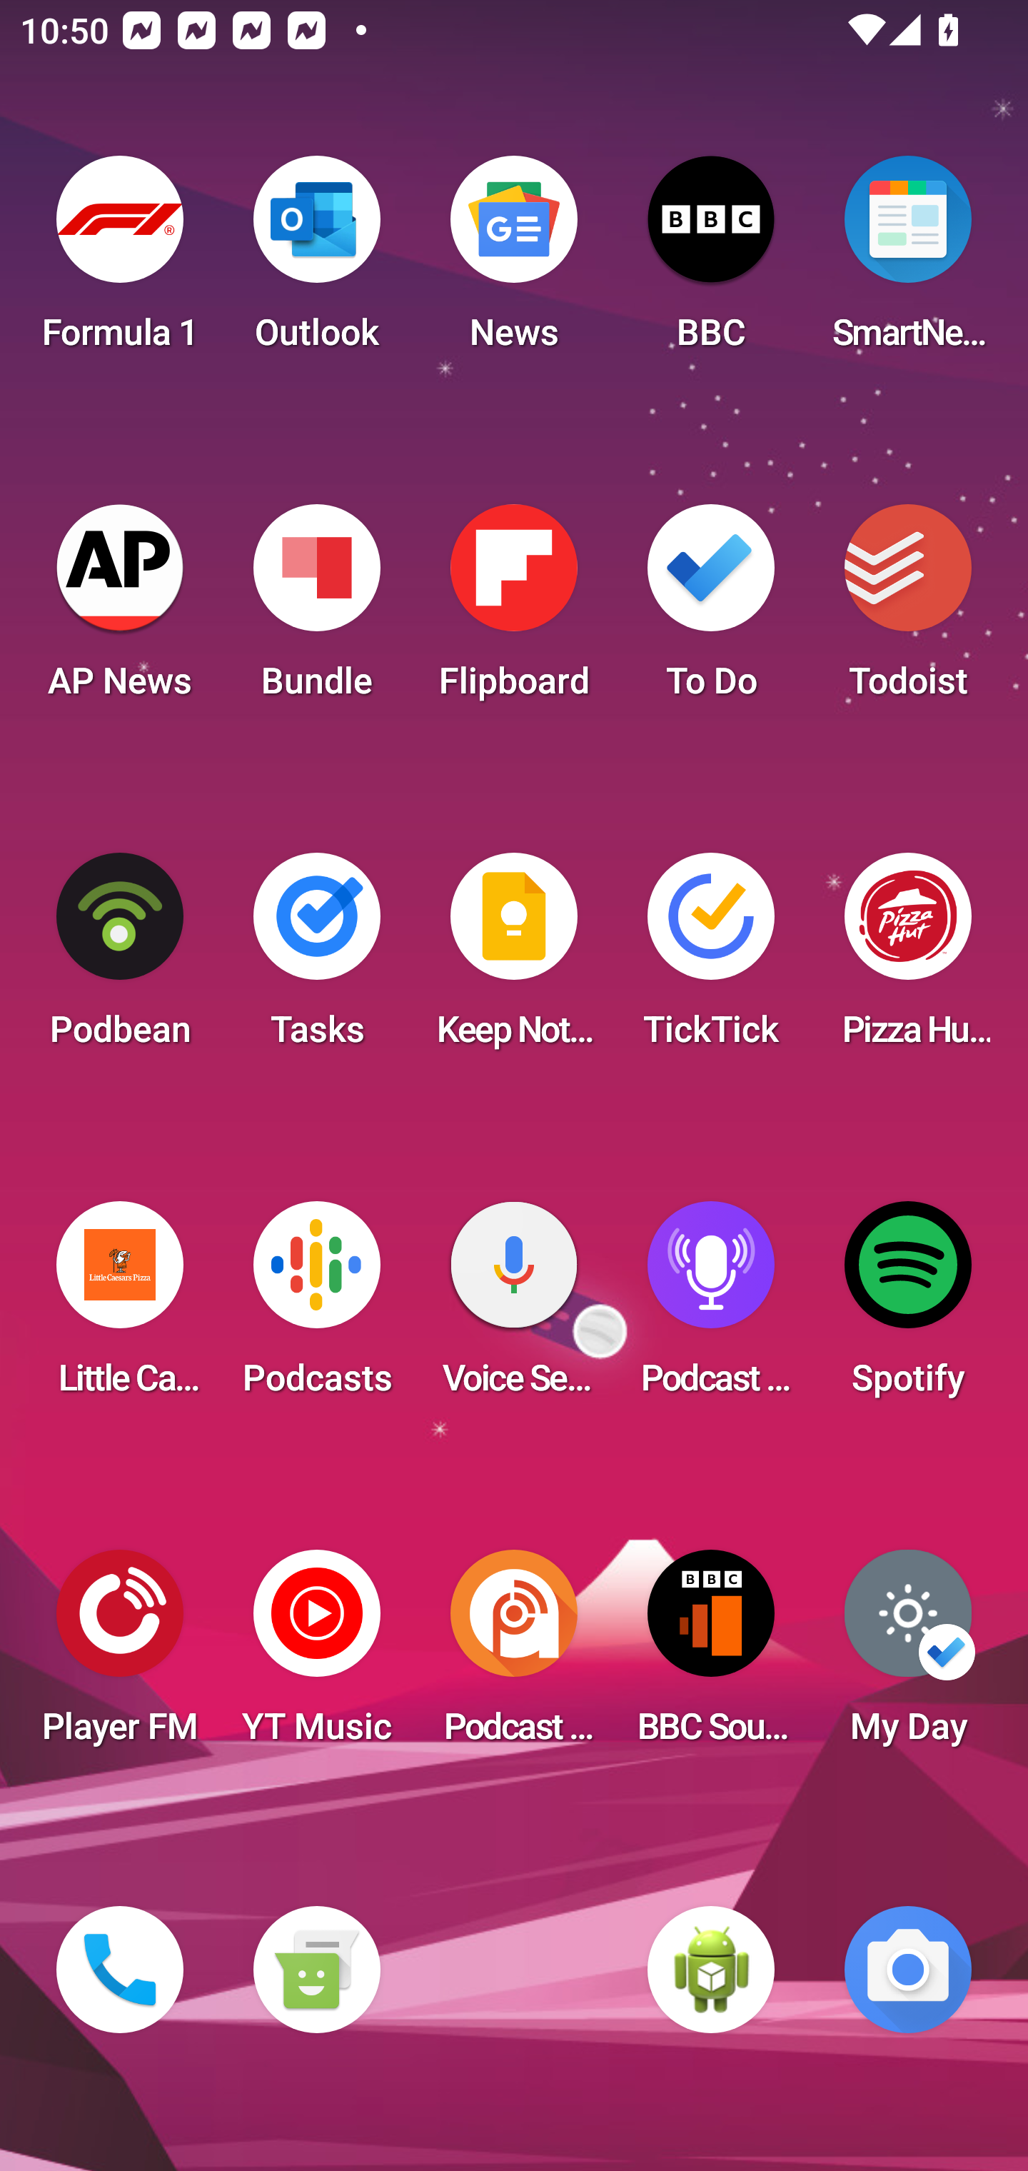  Describe the element at coordinates (120, 1307) in the screenshot. I see `Little Caesars Pizza` at that location.